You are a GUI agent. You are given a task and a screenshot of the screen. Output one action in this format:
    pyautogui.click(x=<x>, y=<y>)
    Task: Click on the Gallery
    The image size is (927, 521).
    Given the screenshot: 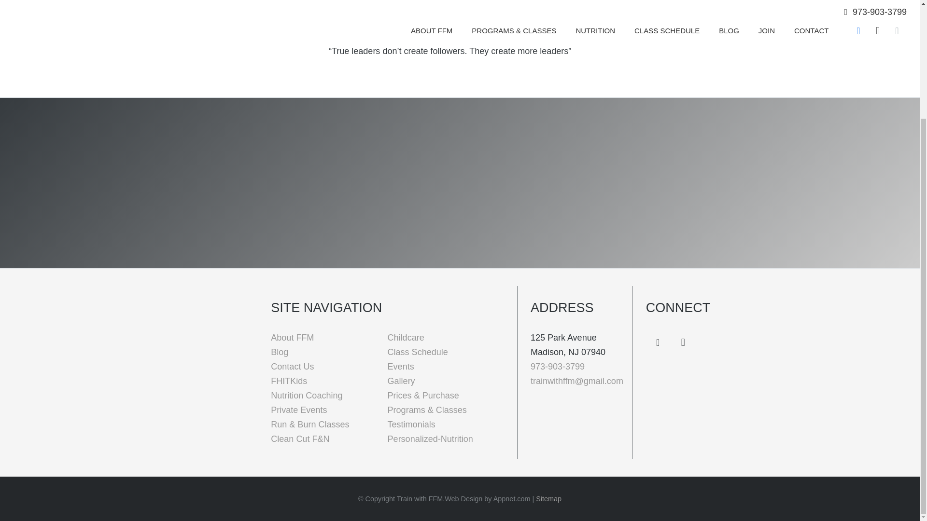 What is the action you would take?
    pyautogui.click(x=401, y=381)
    